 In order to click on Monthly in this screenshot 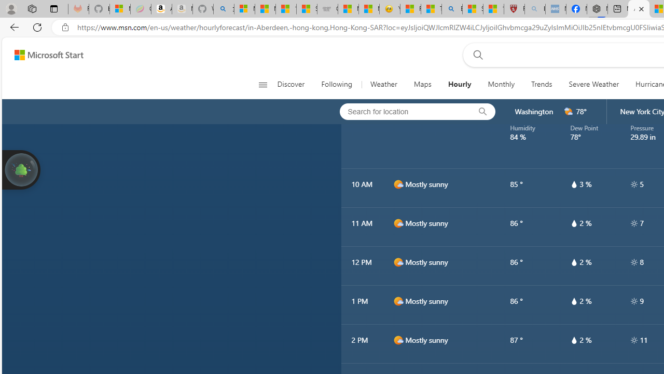, I will do `click(501, 84)`.